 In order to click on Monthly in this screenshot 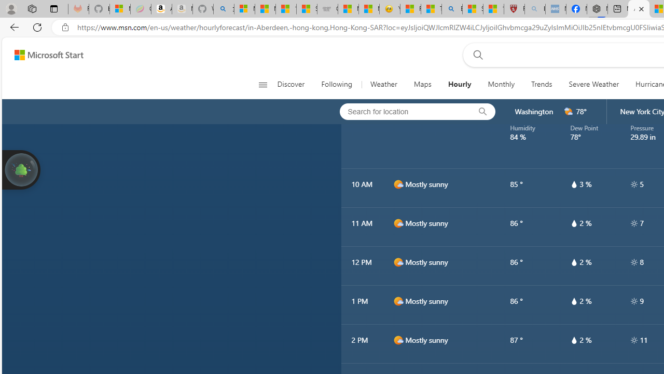, I will do `click(501, 84)`.